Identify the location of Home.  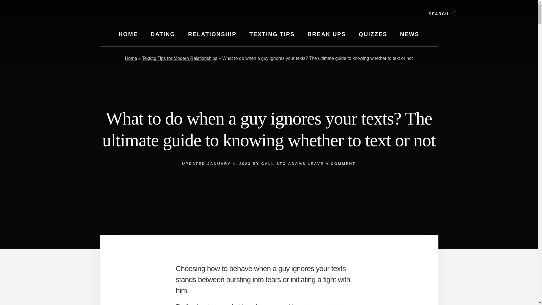
(131, 58).